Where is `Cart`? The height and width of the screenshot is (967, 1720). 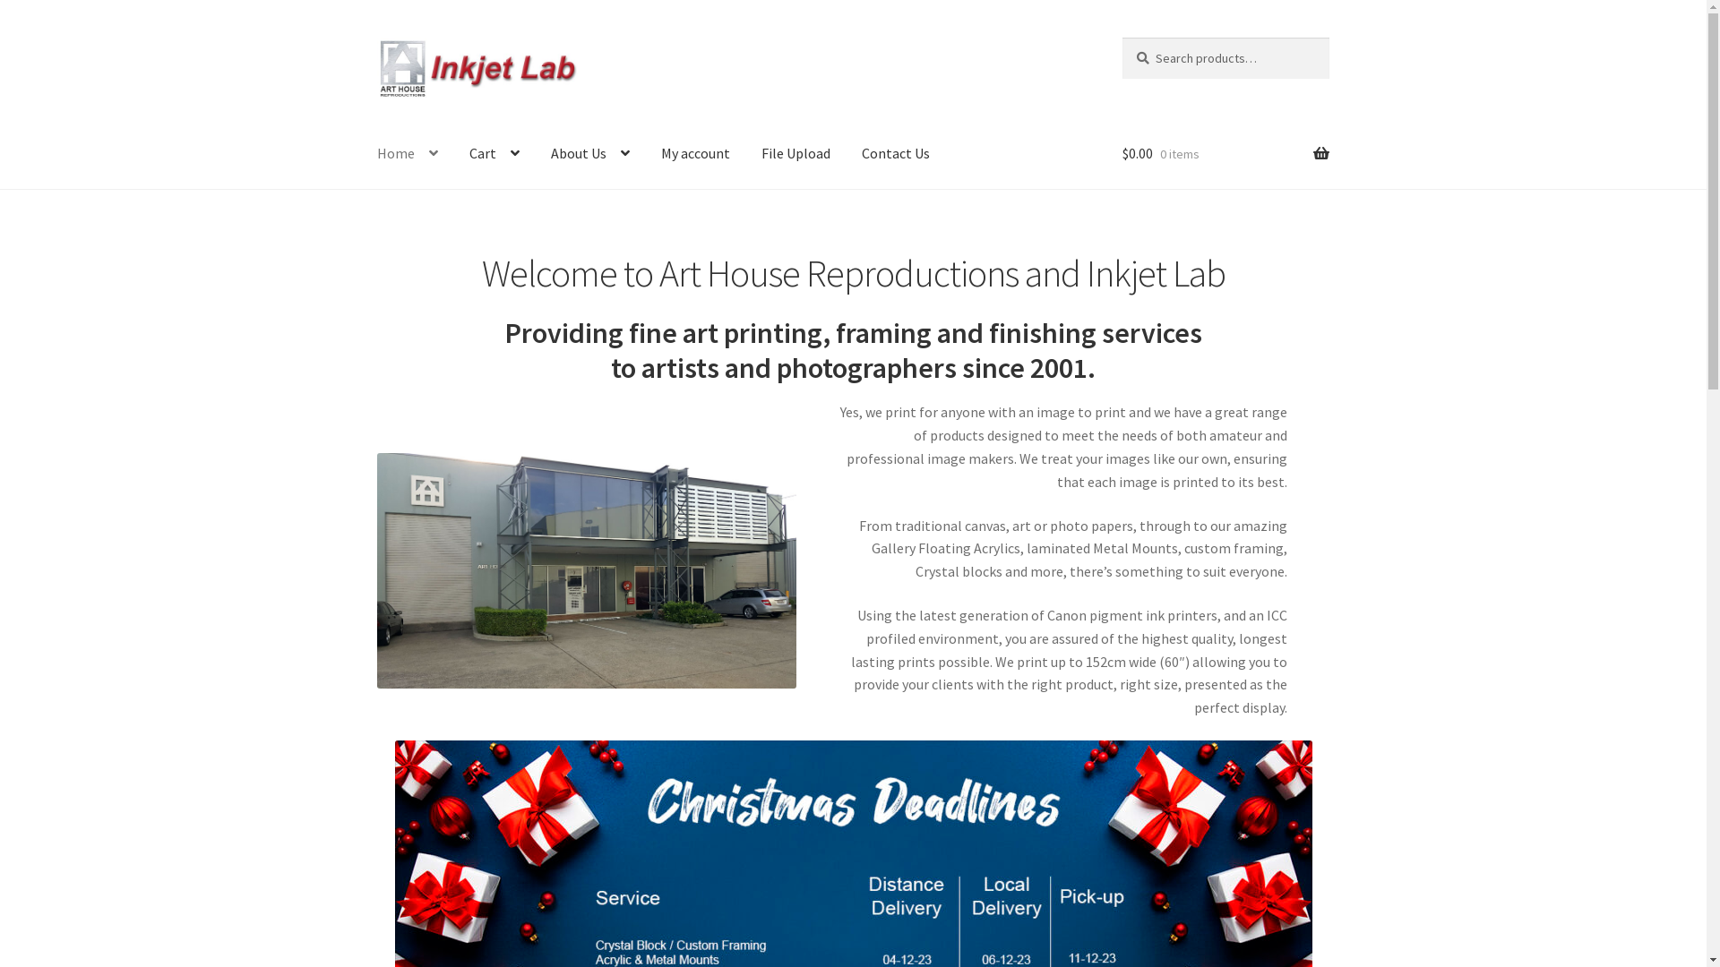
Cart is located at coordinates (494, 155).